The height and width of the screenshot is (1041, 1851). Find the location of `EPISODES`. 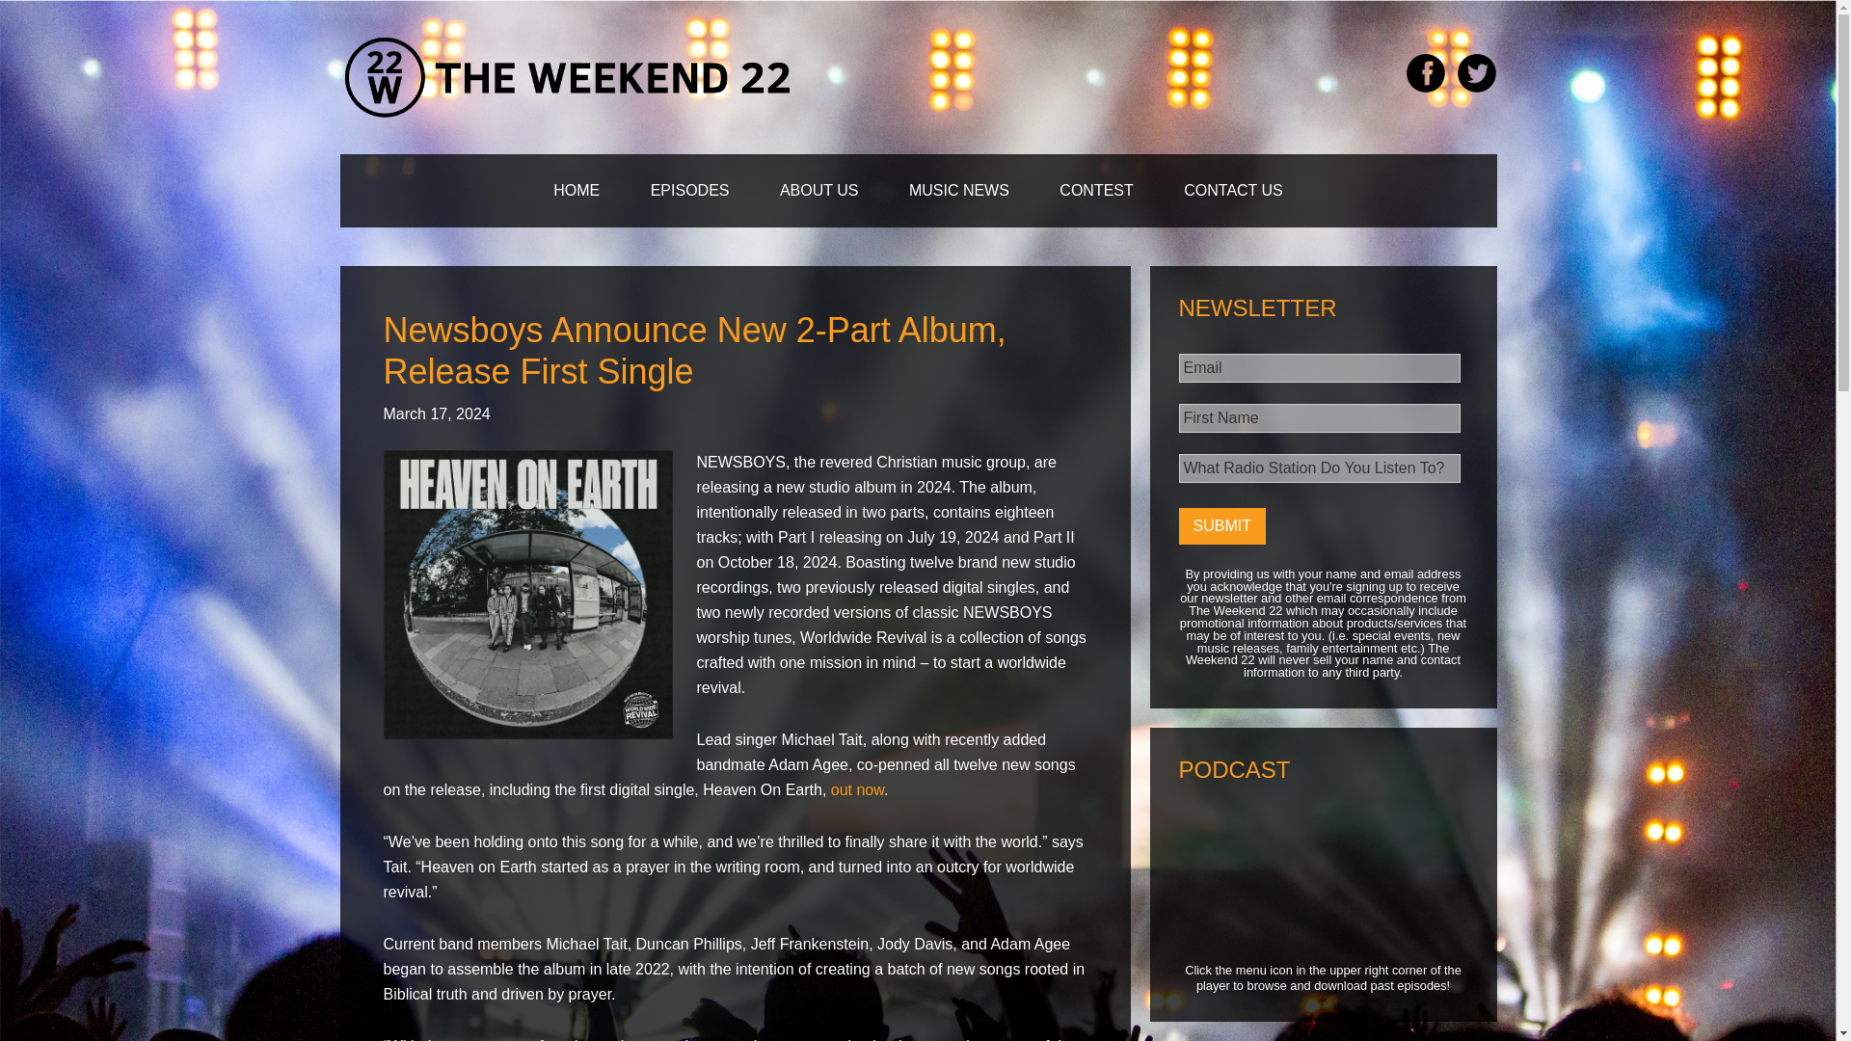

EPISODES is located at coordinates (690, 191).